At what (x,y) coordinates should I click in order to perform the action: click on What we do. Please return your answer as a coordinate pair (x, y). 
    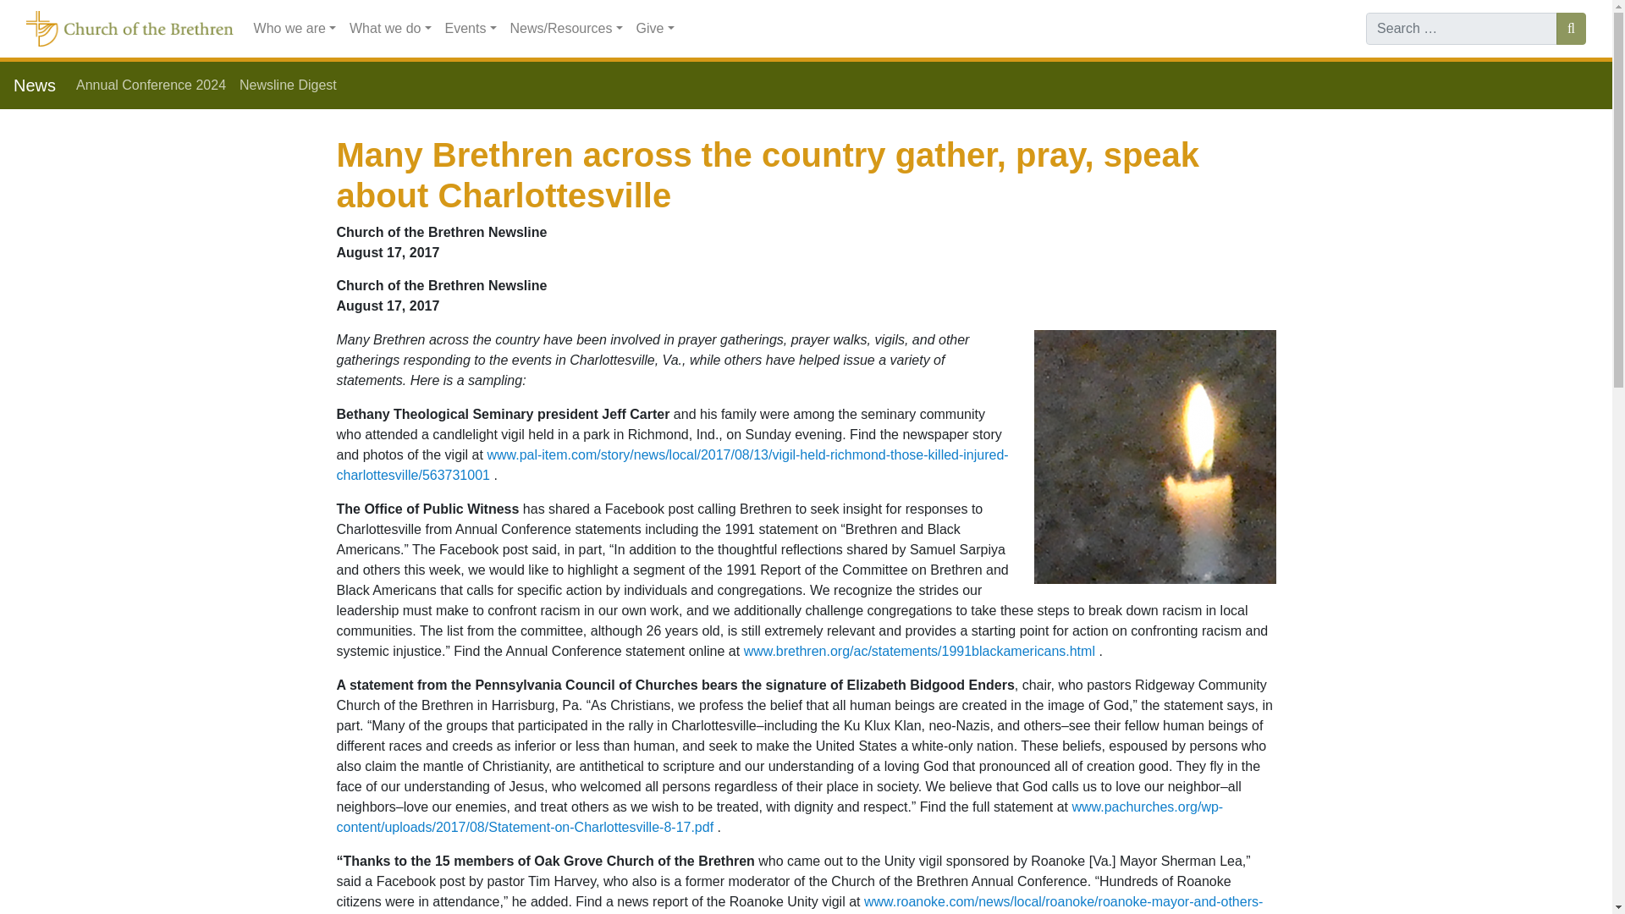
    Looking at the image, I should click on (391, 29).